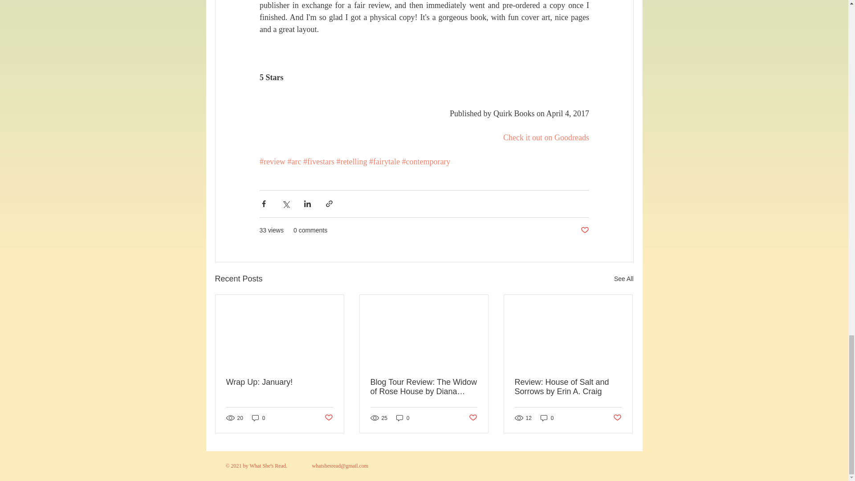 The width and height of the screenshot is (855, 481). What do you see at coordinates (568, 387) in the screenshot?
I see `Review: House of Salt and Sorrows by Erin A. Craig` at bounding box center [568, 387].